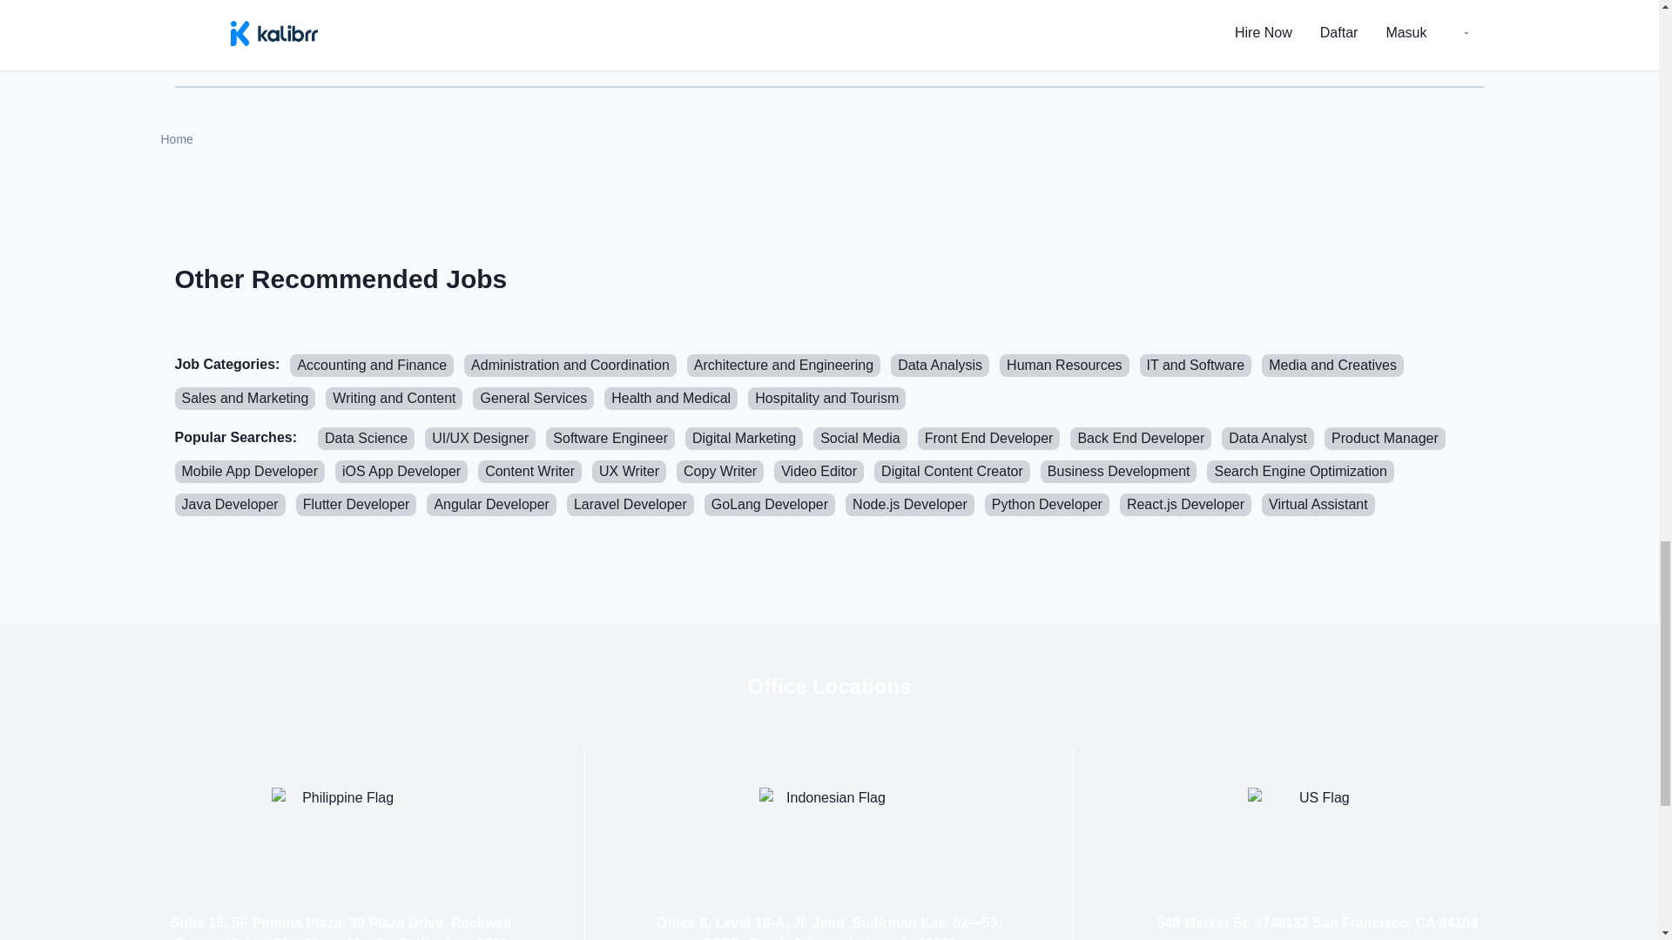 The height and width of the screenshot is (940, 1672). Describe the element at coordinates (244, 398) in the screenshot. I see `Sales and Marketing` at that location.